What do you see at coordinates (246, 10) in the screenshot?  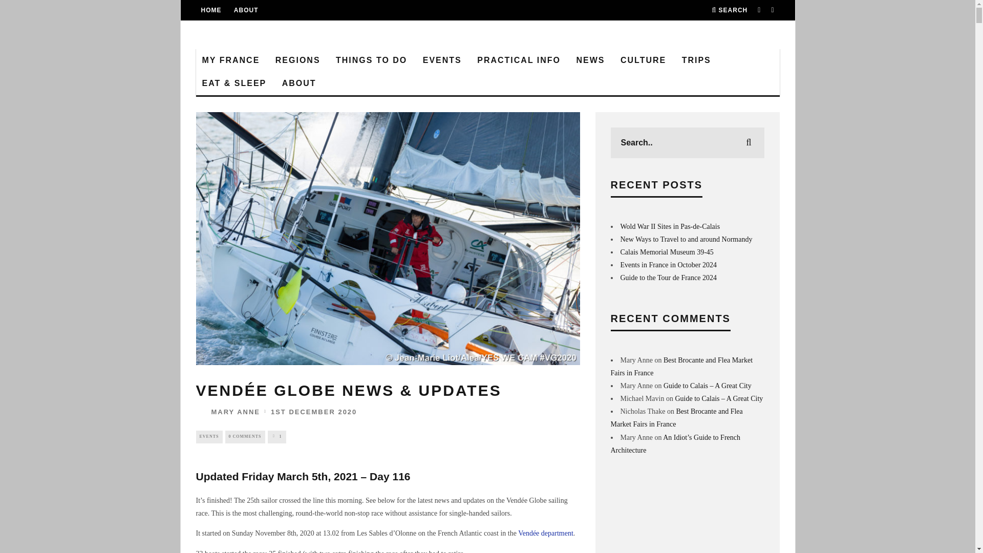 I see `ABOUT` at bounding box center [246, 10].